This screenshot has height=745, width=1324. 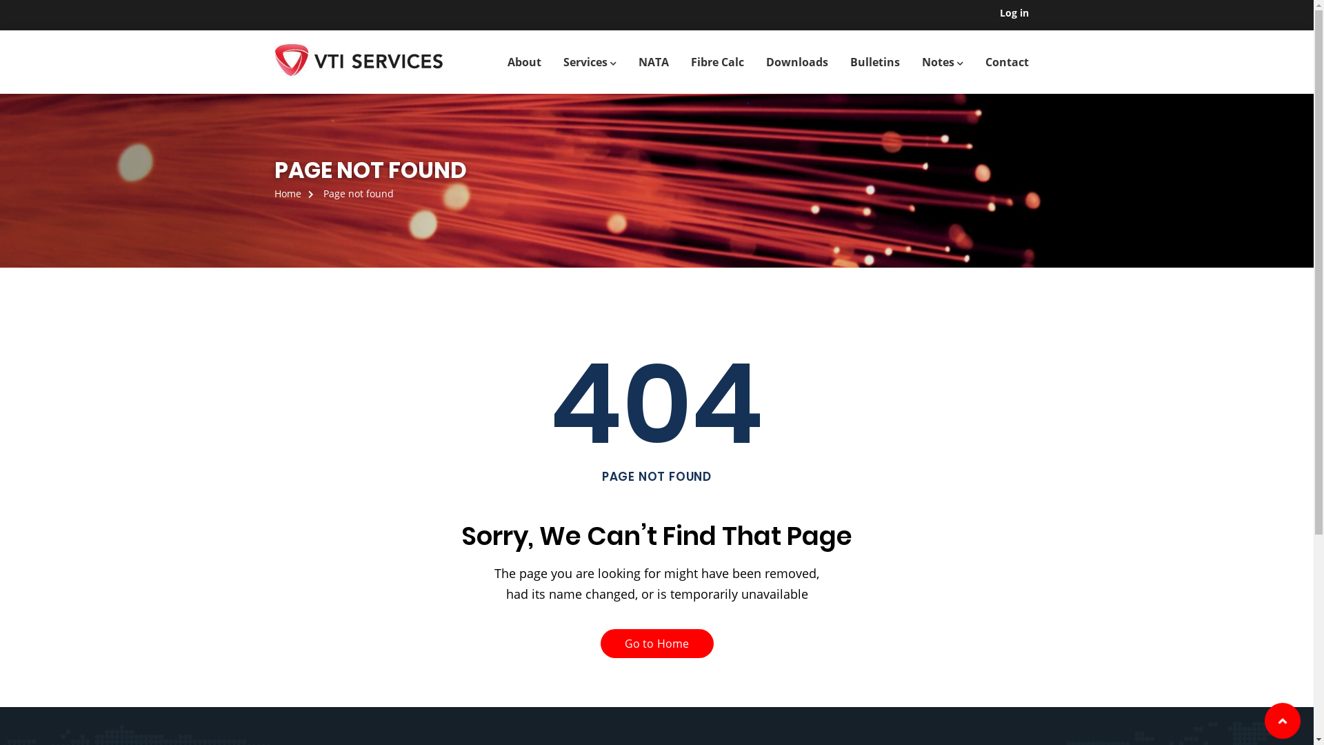 What do you see at coordinates (656, 644) in the screenshot?
I see `Go to Home` at bounding box center [656, 644].